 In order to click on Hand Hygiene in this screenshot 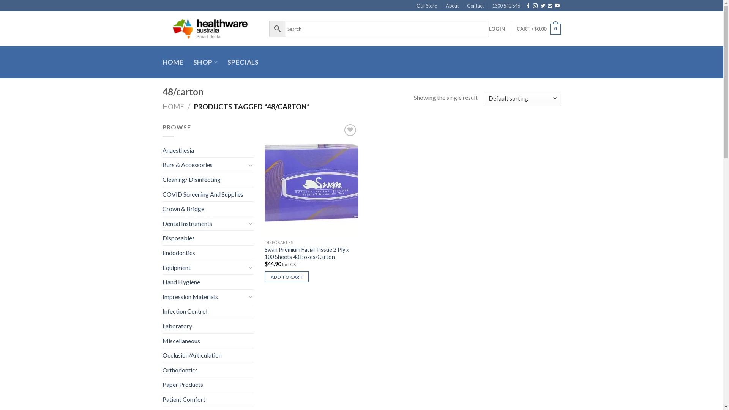, I will do `click(208, 282)`.